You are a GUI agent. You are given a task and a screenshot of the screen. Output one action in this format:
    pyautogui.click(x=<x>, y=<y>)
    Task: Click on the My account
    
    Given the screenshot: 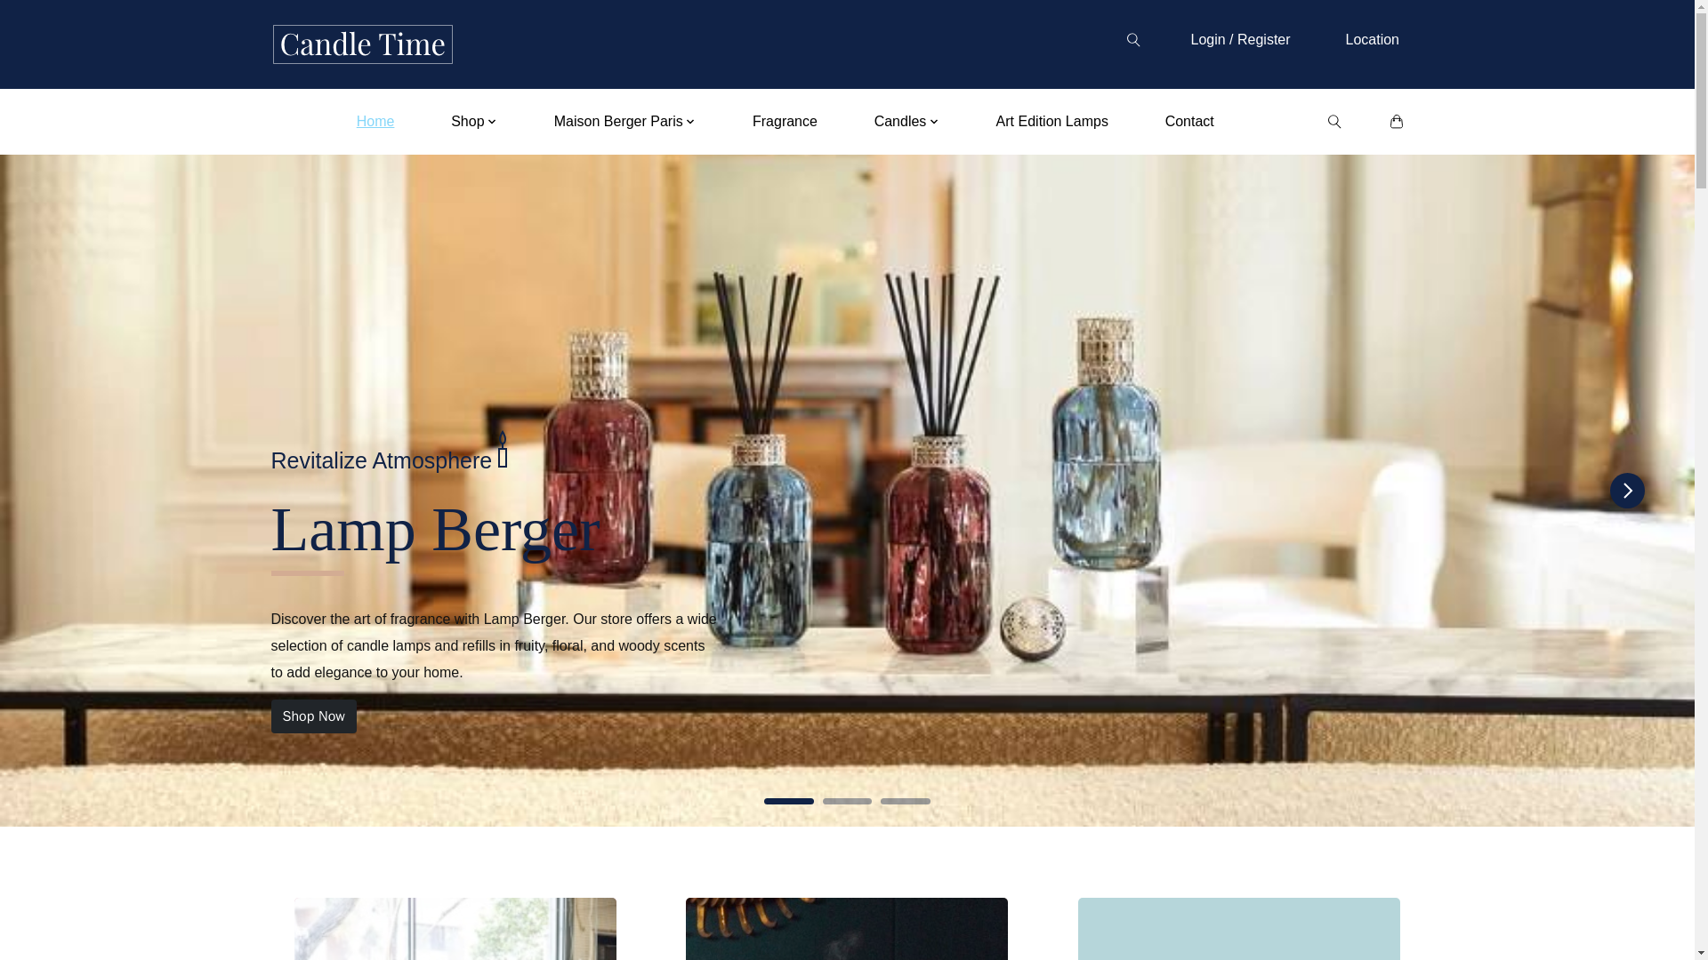 What is the action you would take?
    pyautogui.click(x=1240, y=39)
    